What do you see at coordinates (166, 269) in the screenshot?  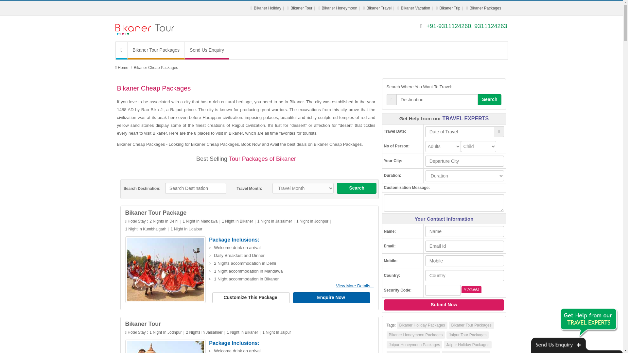 I see `Bikaner Tour Package` at bounding box center [166, 269].